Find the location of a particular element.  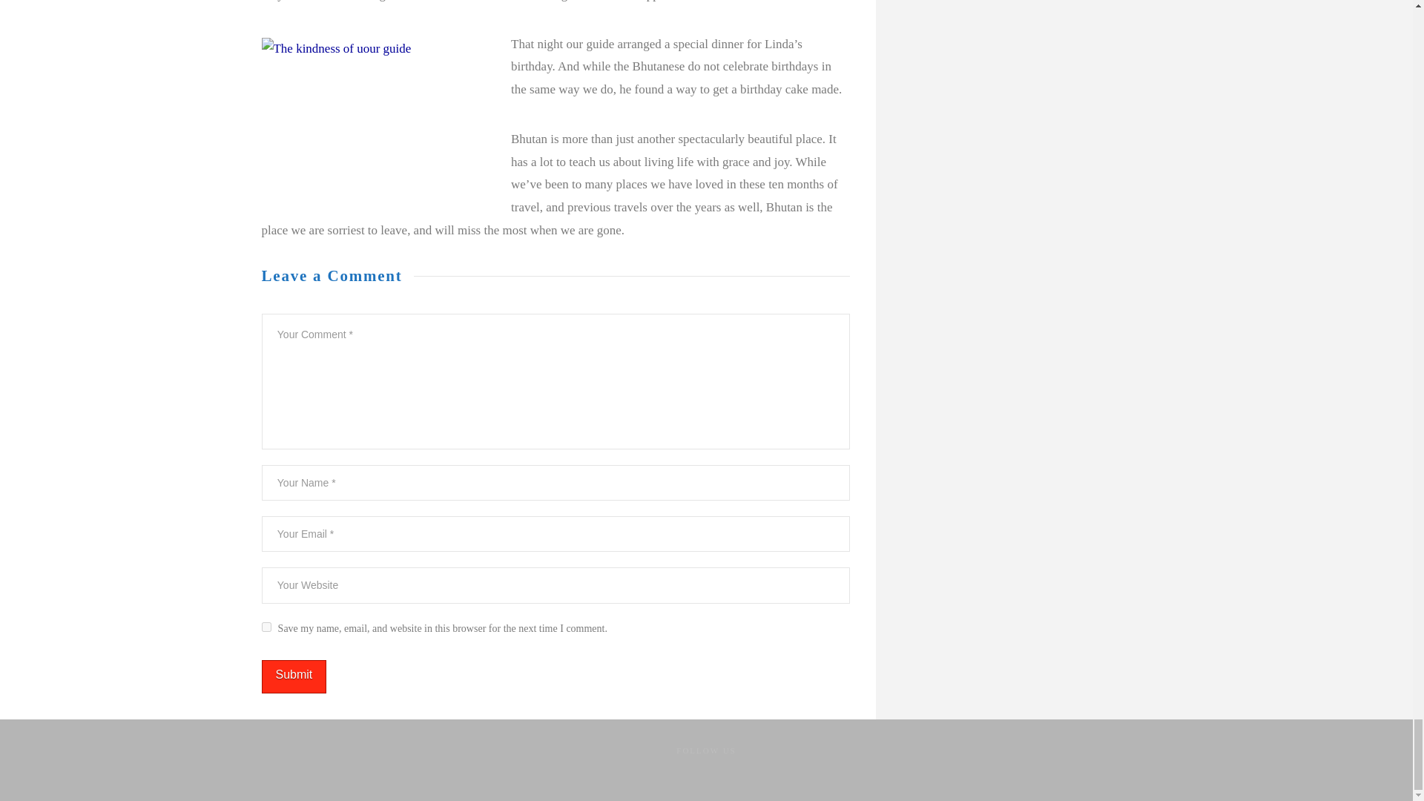

Submit is located at coordinates (293, 676).